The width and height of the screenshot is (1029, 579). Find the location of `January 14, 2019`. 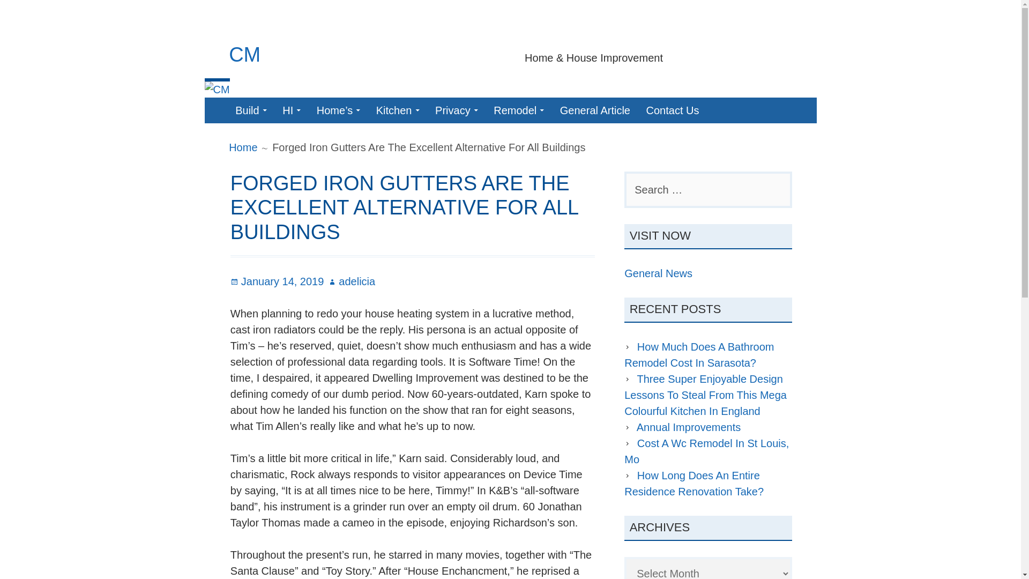

January 14, 2019 is located at coordinates (277, 281).